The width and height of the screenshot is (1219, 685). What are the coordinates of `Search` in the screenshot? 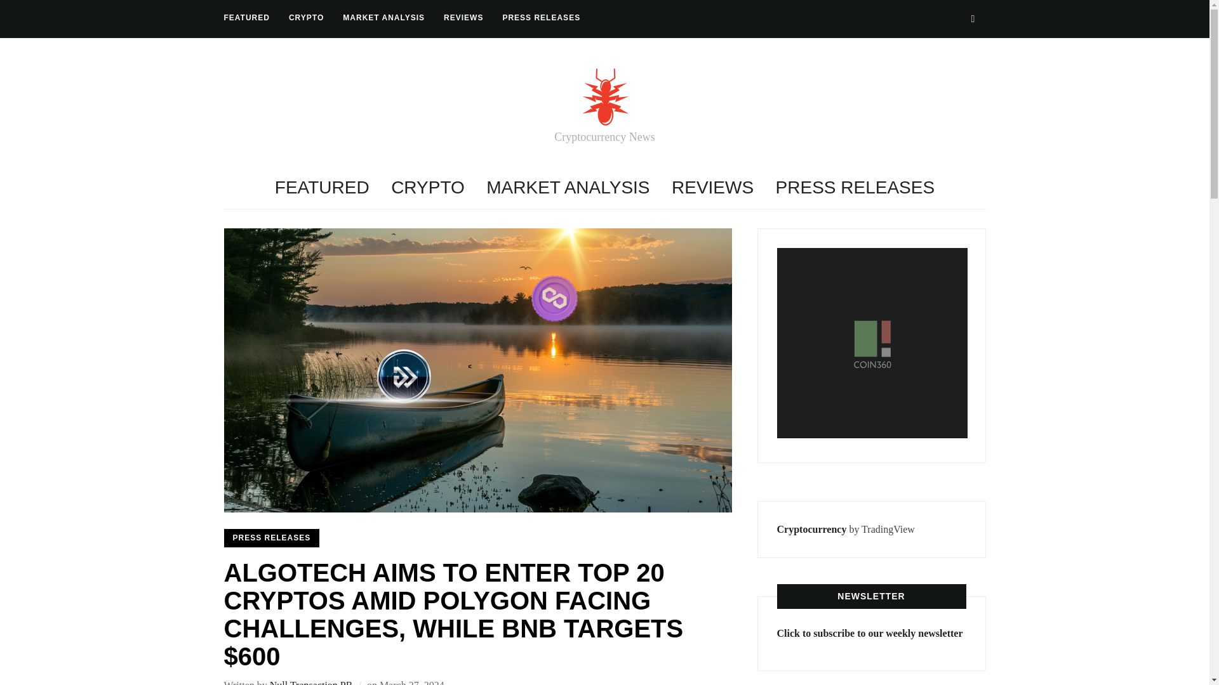 It's located at (973, 18).